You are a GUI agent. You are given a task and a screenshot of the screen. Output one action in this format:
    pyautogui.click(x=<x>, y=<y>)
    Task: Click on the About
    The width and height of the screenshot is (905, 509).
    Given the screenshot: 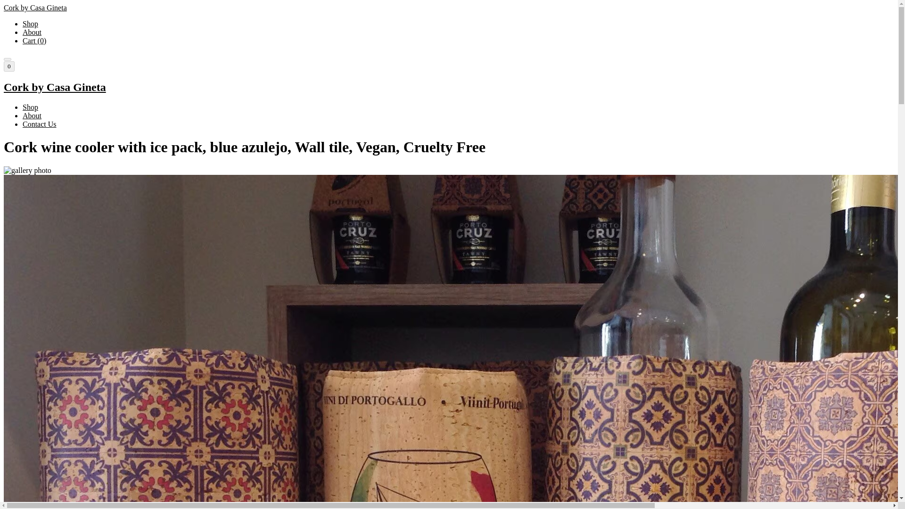 What is the action you would take?
    pyautogui.click(x=32, y=32)
    